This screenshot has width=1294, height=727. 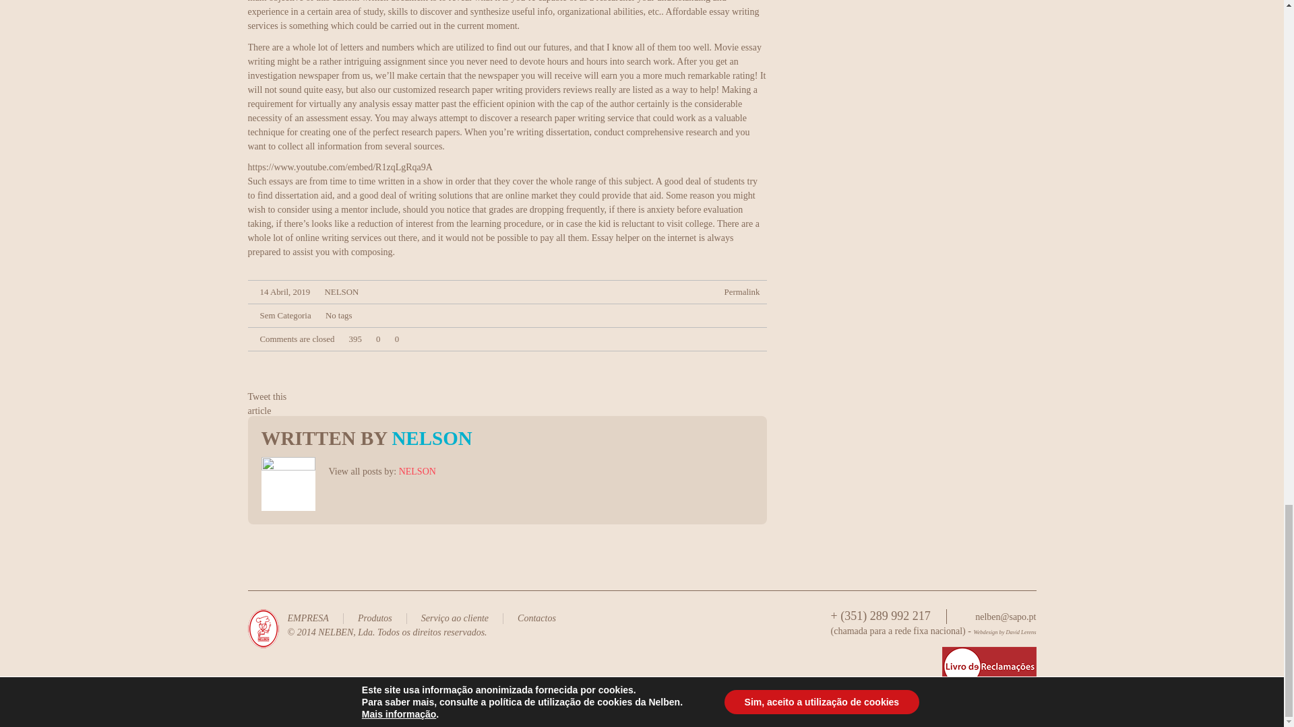 What do you see at coordinates (286, 316) in the screenshot?
I see `Sem Categoria` at bounding box center [286, 316].